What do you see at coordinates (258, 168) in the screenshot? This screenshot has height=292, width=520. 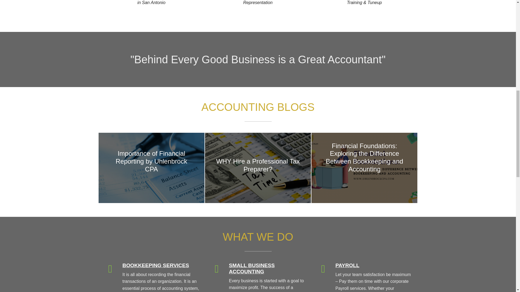 I see `WHY Hire a Professional Tax Preparer?` at bounding box center [258, 168].